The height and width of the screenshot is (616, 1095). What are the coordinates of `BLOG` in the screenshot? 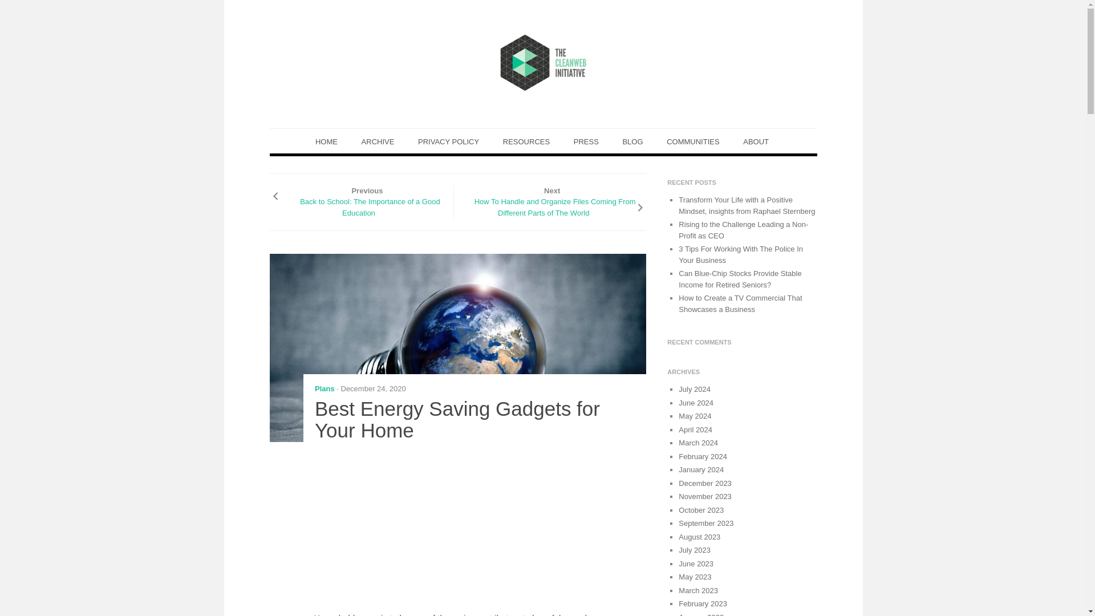 It's located at (632, 141).